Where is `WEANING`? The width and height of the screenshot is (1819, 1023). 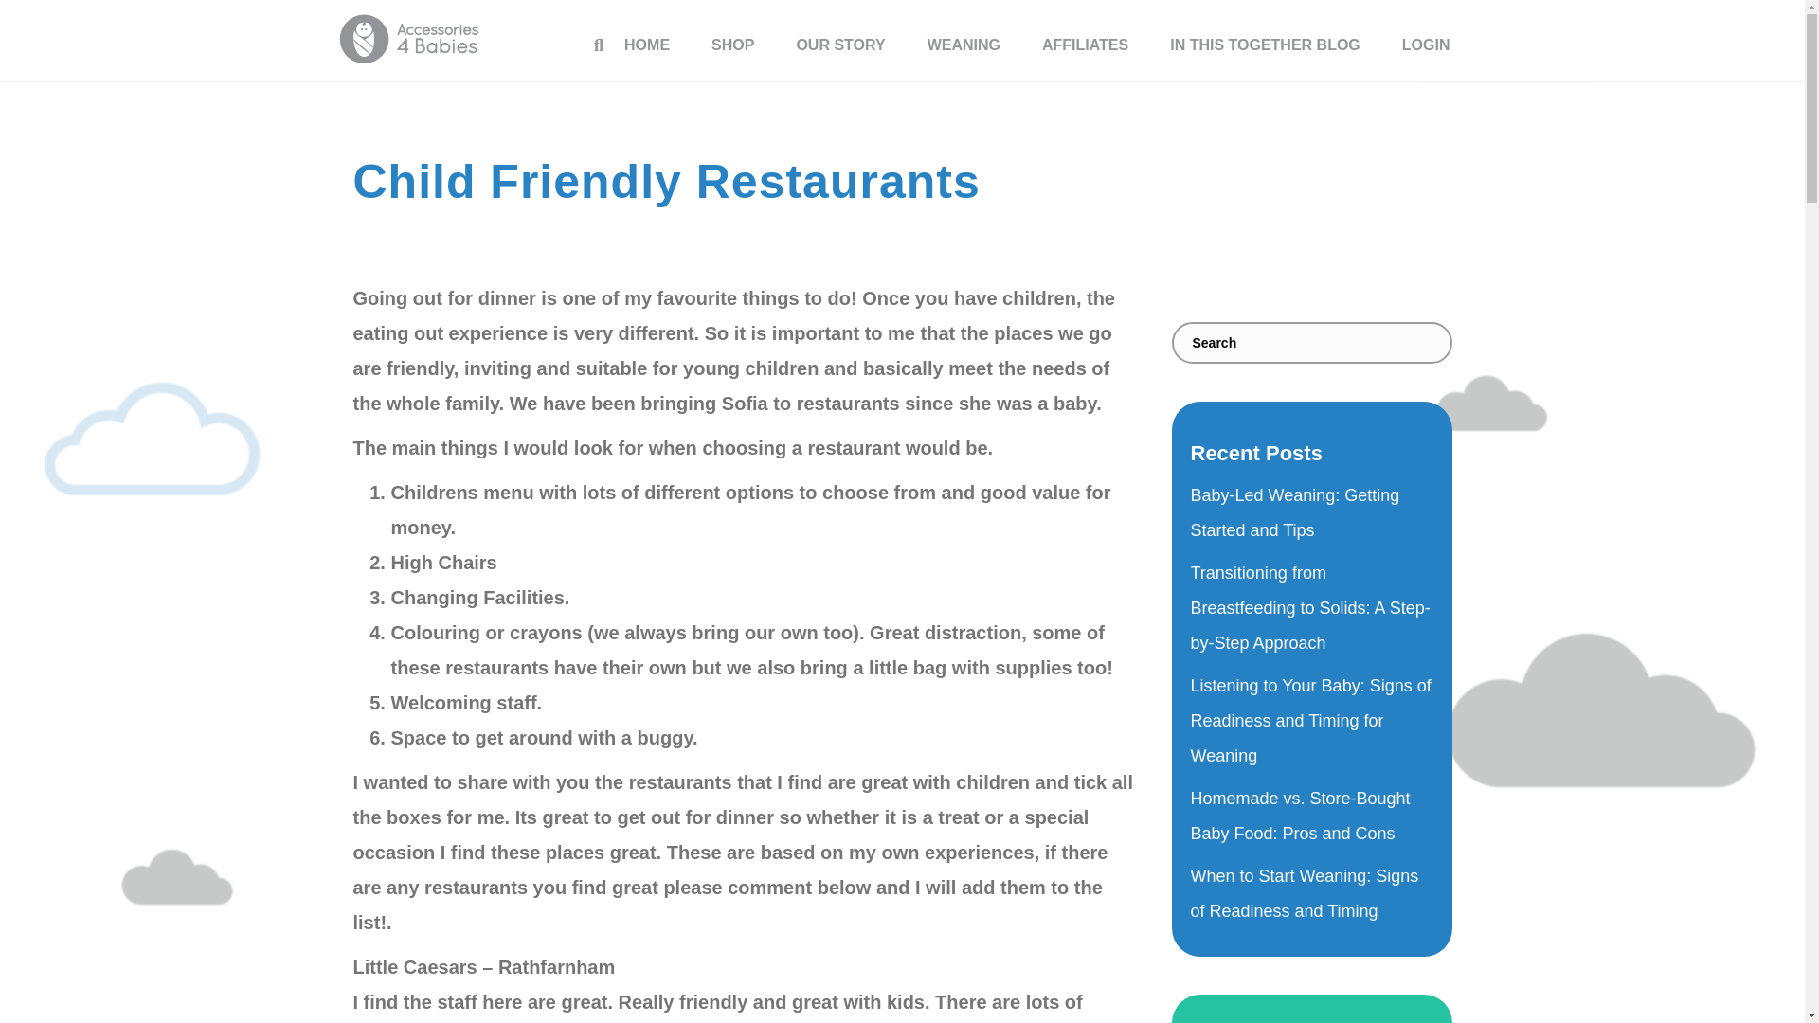 WEANING is located at coordinates (963, 45).